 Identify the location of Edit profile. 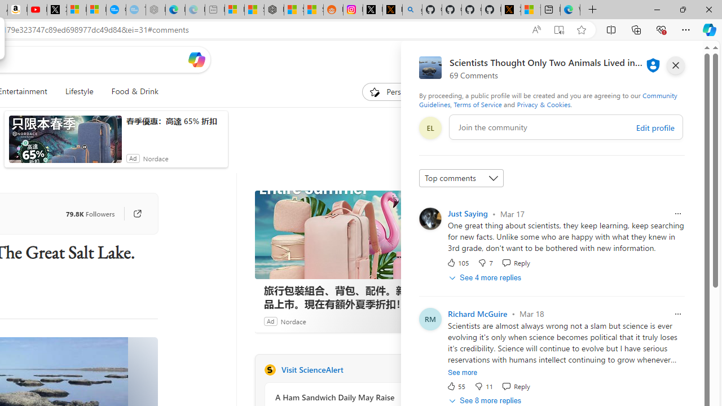
(654, 127).